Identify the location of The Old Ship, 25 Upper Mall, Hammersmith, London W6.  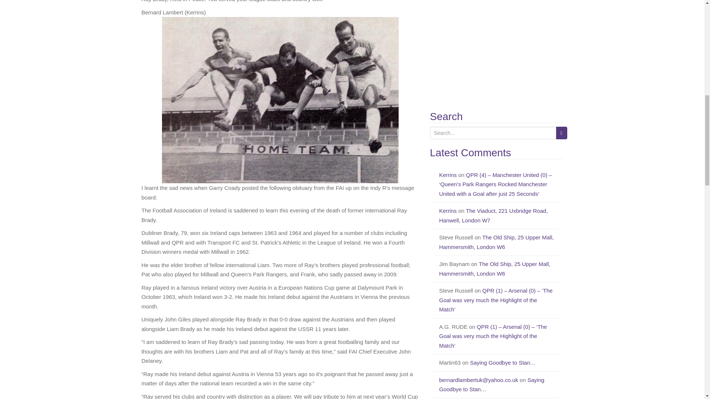
(496, 242).